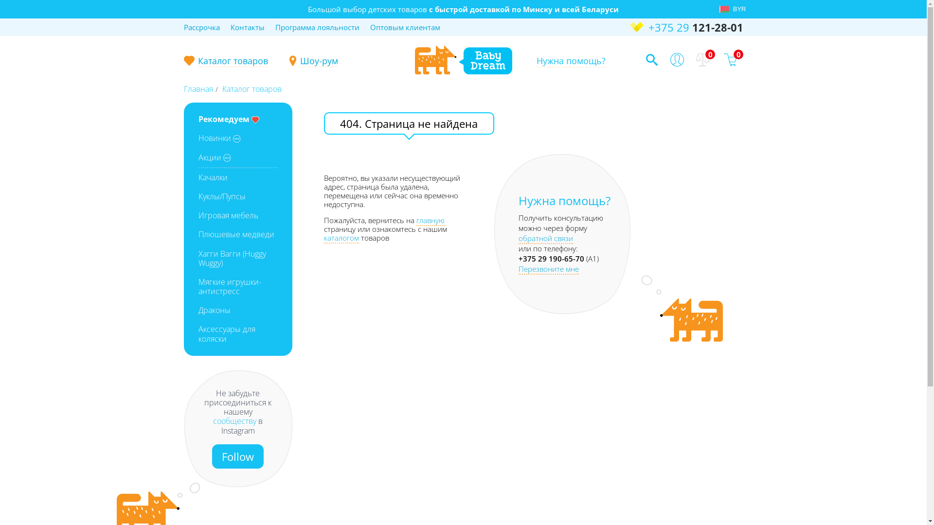  What do you see at coordinates (238, 456) in the screenshot?
I see `Follow` at bounding box center [238, 456].